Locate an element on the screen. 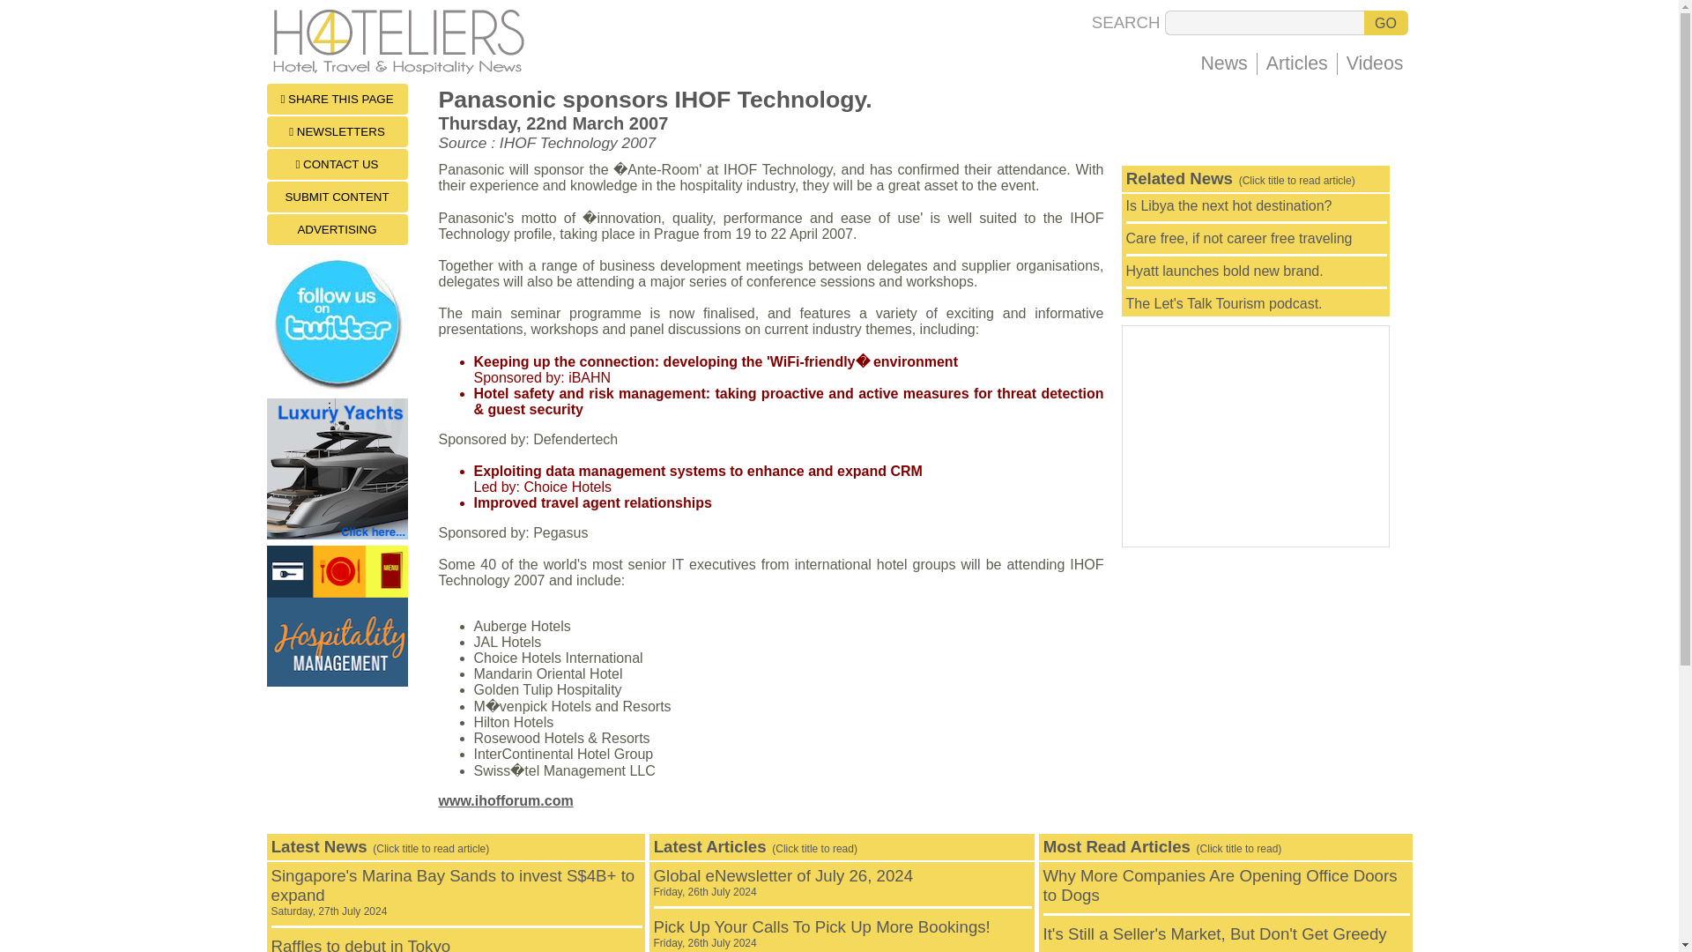 This screenshot has width=1692, height=952. Click to read article is located at coordinates (1225, 271).